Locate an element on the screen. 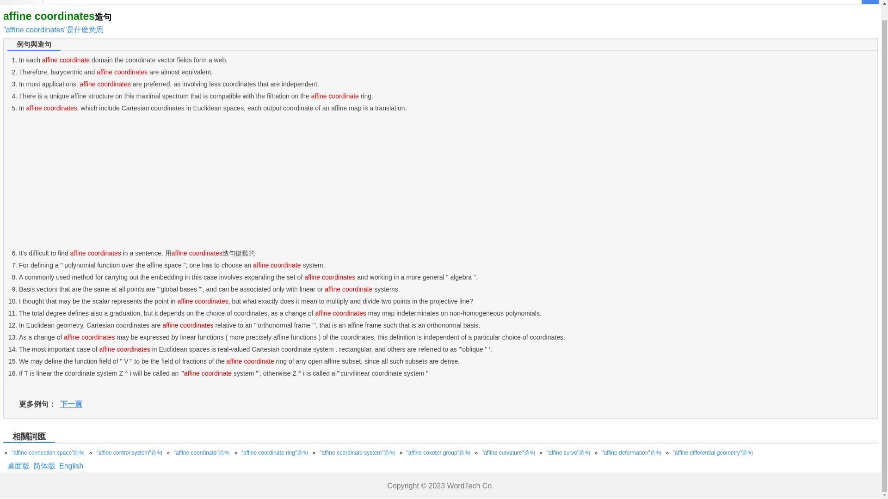  WordTech is located at coordinates (463, 486).